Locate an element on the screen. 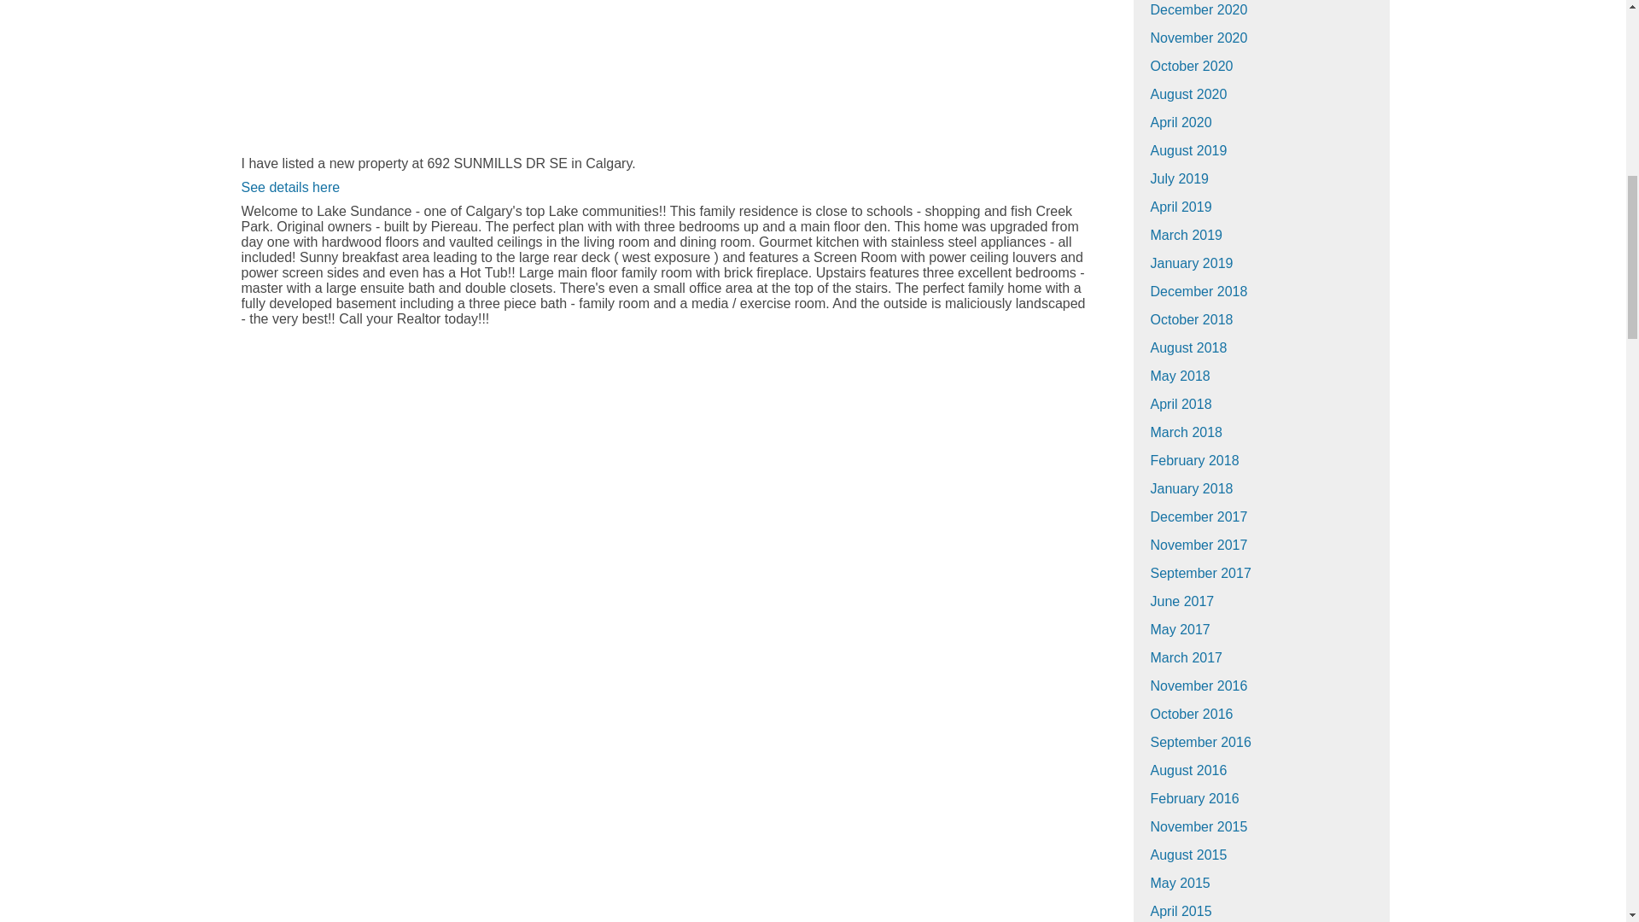 The width and height of the screenshot is (1639, 922). See details here is located at coordinates (290, 186).